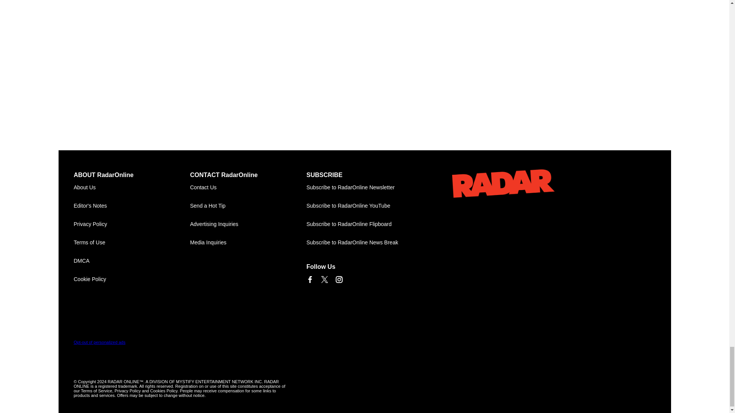  What do you see at coordinates (324, 279) in the screenshot?
I see `Link to X` at bounding box center [324, 279].